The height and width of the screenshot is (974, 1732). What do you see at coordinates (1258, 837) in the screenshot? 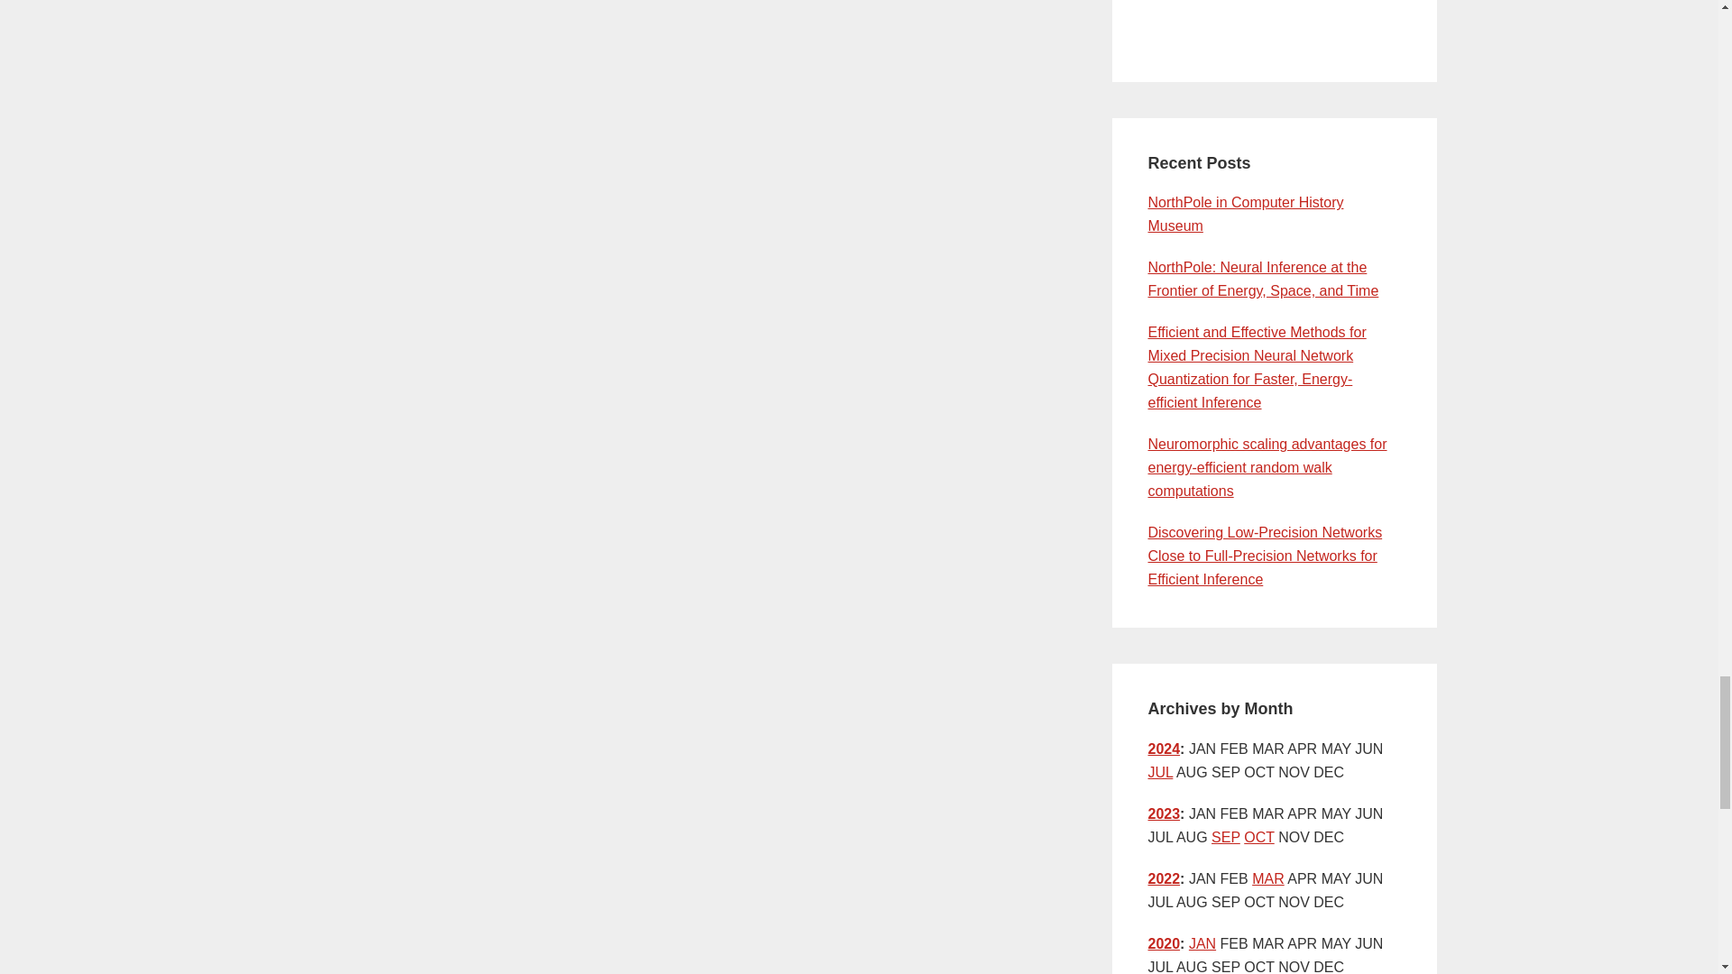
I see `October 2001` at bounding box center [1258, 837].